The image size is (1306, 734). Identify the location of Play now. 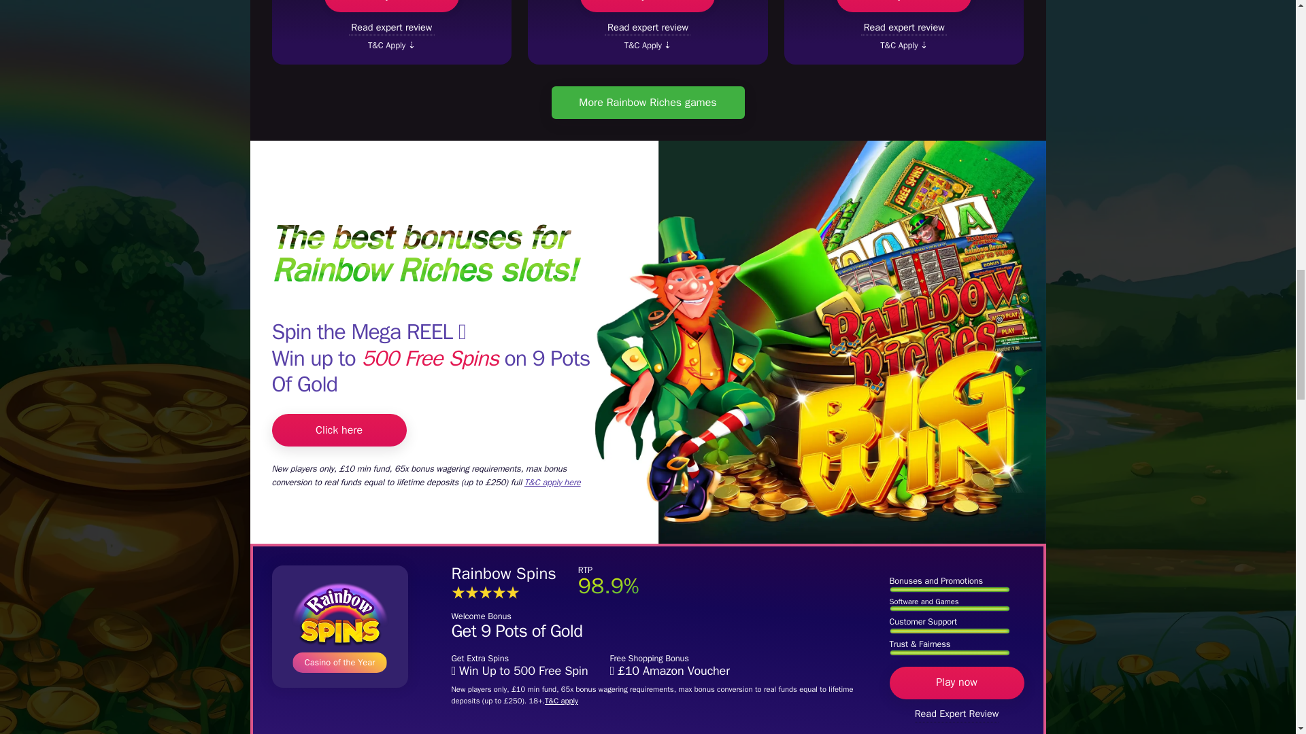
(647, 6).